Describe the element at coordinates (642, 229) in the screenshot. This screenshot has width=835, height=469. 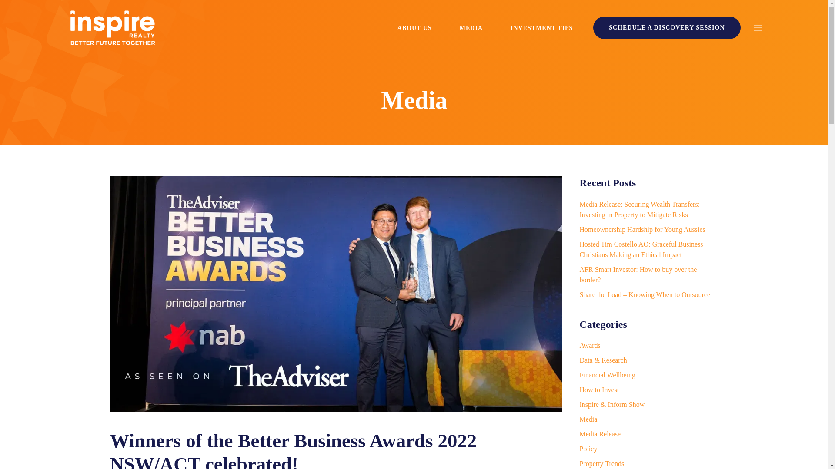
I see `Homeownership Hardship for Young Aussies` at that location.